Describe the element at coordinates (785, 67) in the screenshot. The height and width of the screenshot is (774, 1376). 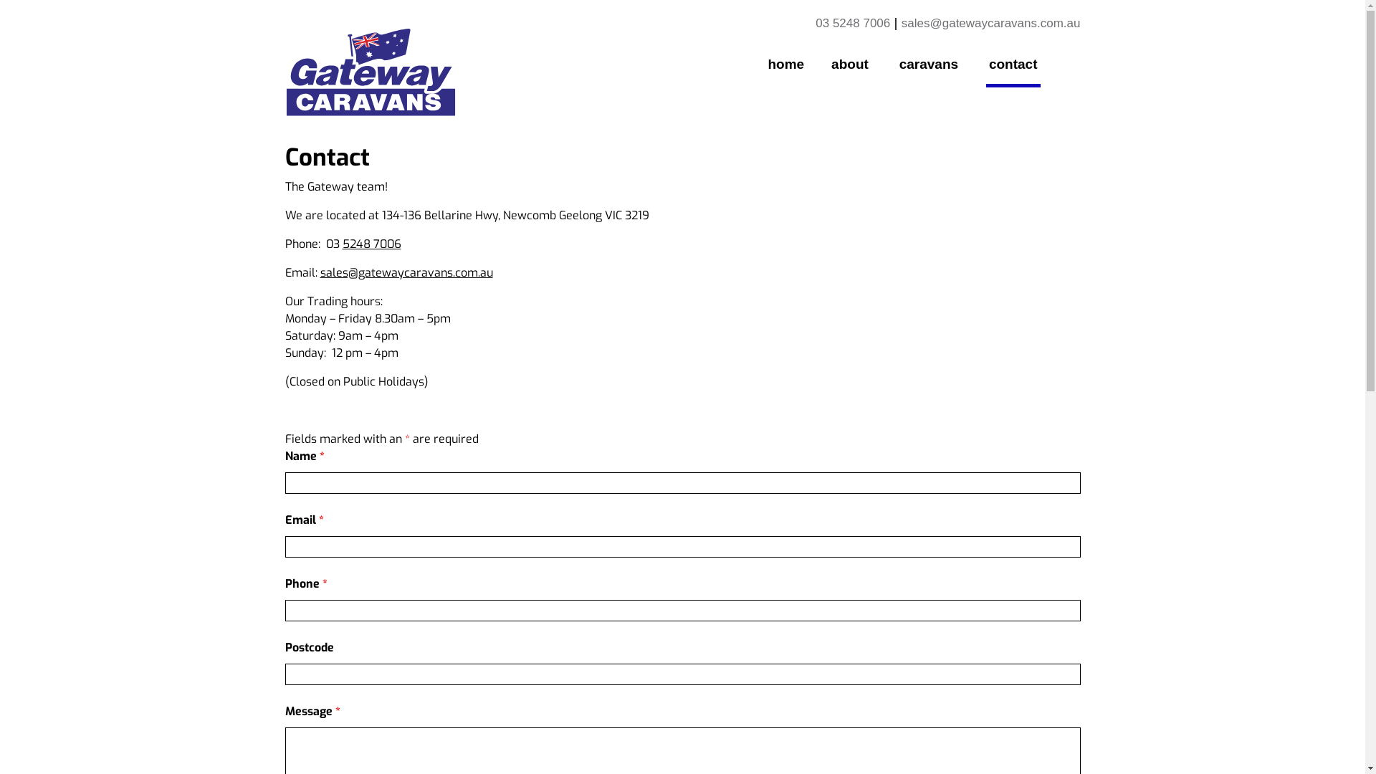
I see `home` at that location.